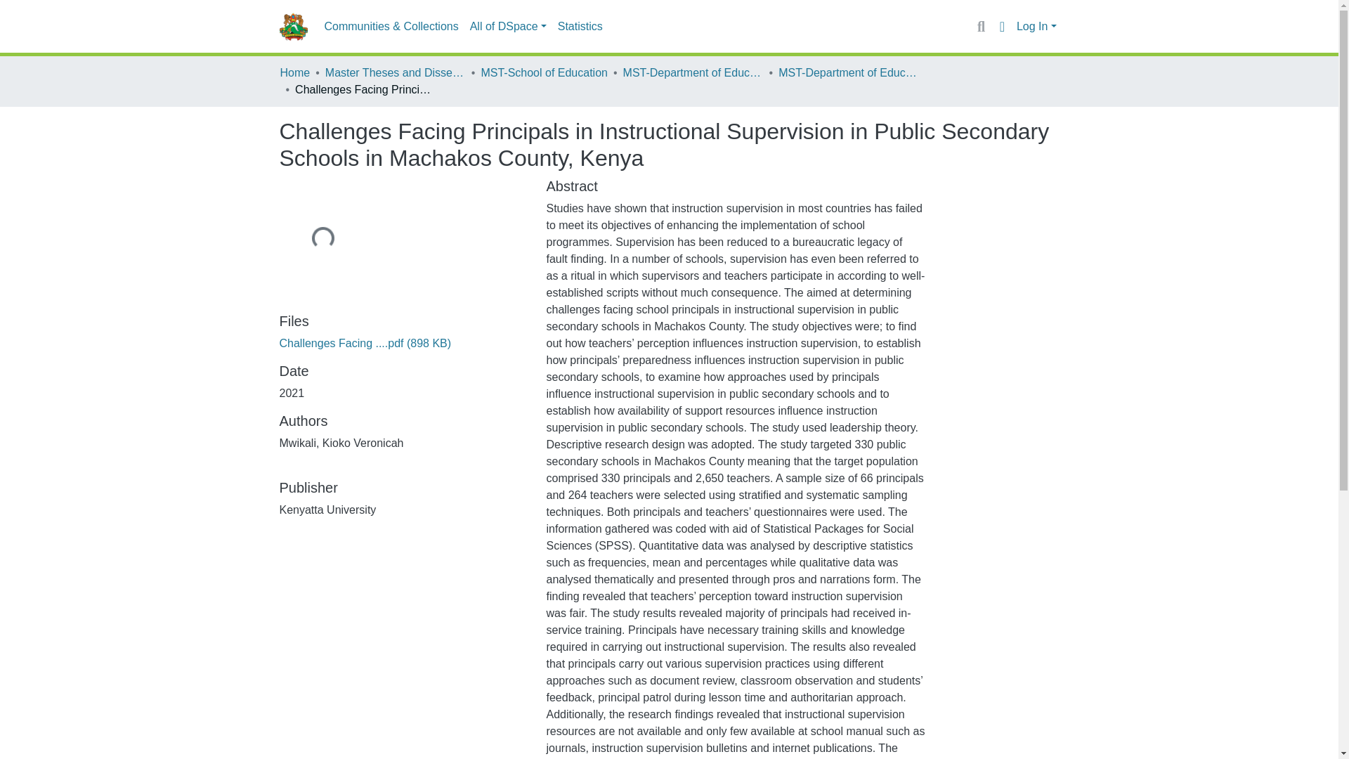 This screenshot has height=759, width=1349. What do you see at coordinates (507, 27) in the screenshot?
I see `All of DSpace` at bounding box center [507, 27].